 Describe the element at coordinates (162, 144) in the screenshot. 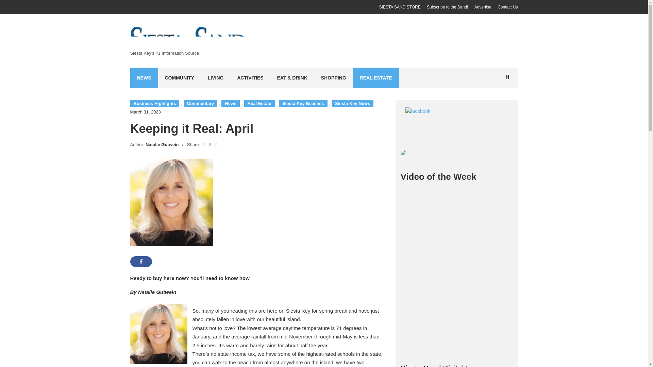

I see `Posts by Natalie Gutwein` at that location.